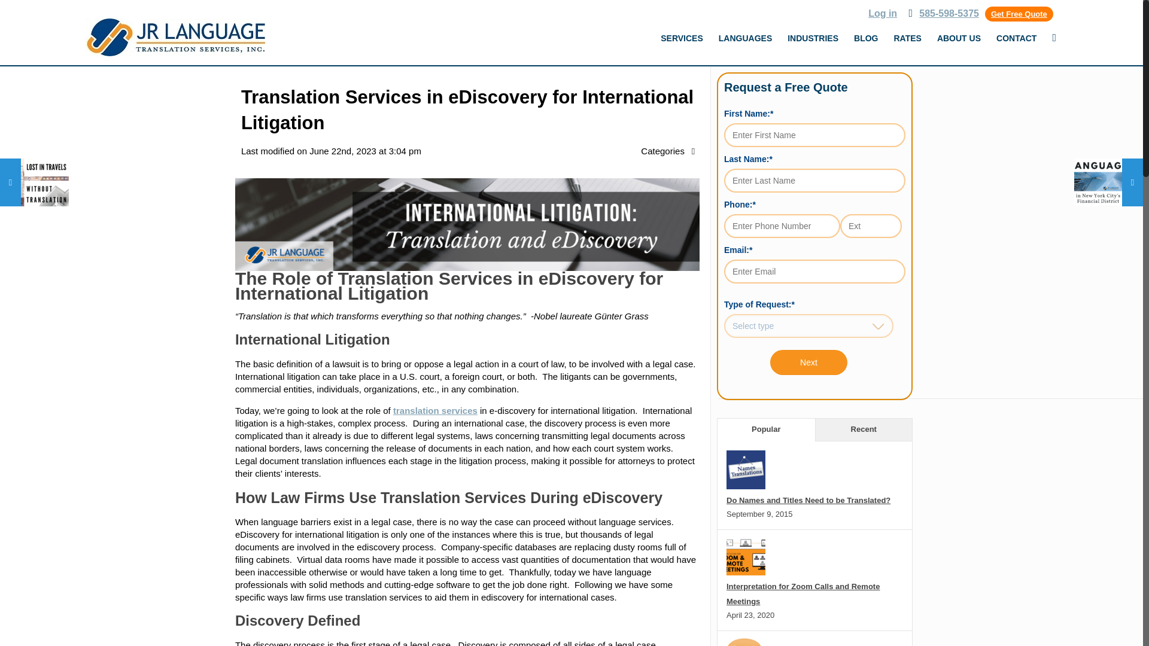  What do you see at coordinates (746, 486) in the screenshot?
I see `Do Names and Titles Need to be Translated?` at bounding box center [746, 486].